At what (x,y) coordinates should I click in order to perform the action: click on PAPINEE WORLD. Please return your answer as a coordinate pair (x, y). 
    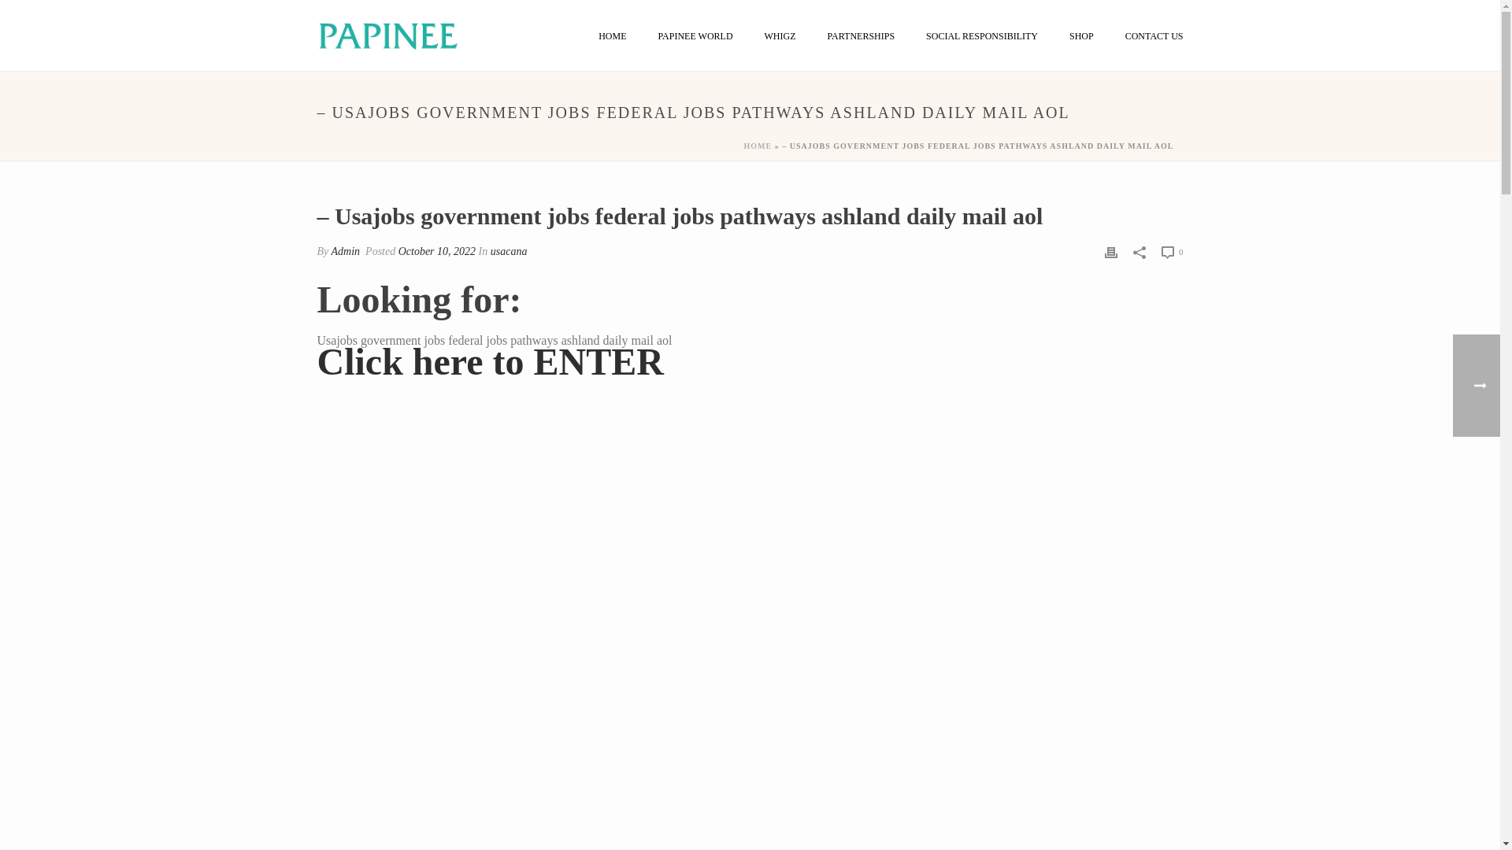
    Looking at the image, I should click on (695, 36).